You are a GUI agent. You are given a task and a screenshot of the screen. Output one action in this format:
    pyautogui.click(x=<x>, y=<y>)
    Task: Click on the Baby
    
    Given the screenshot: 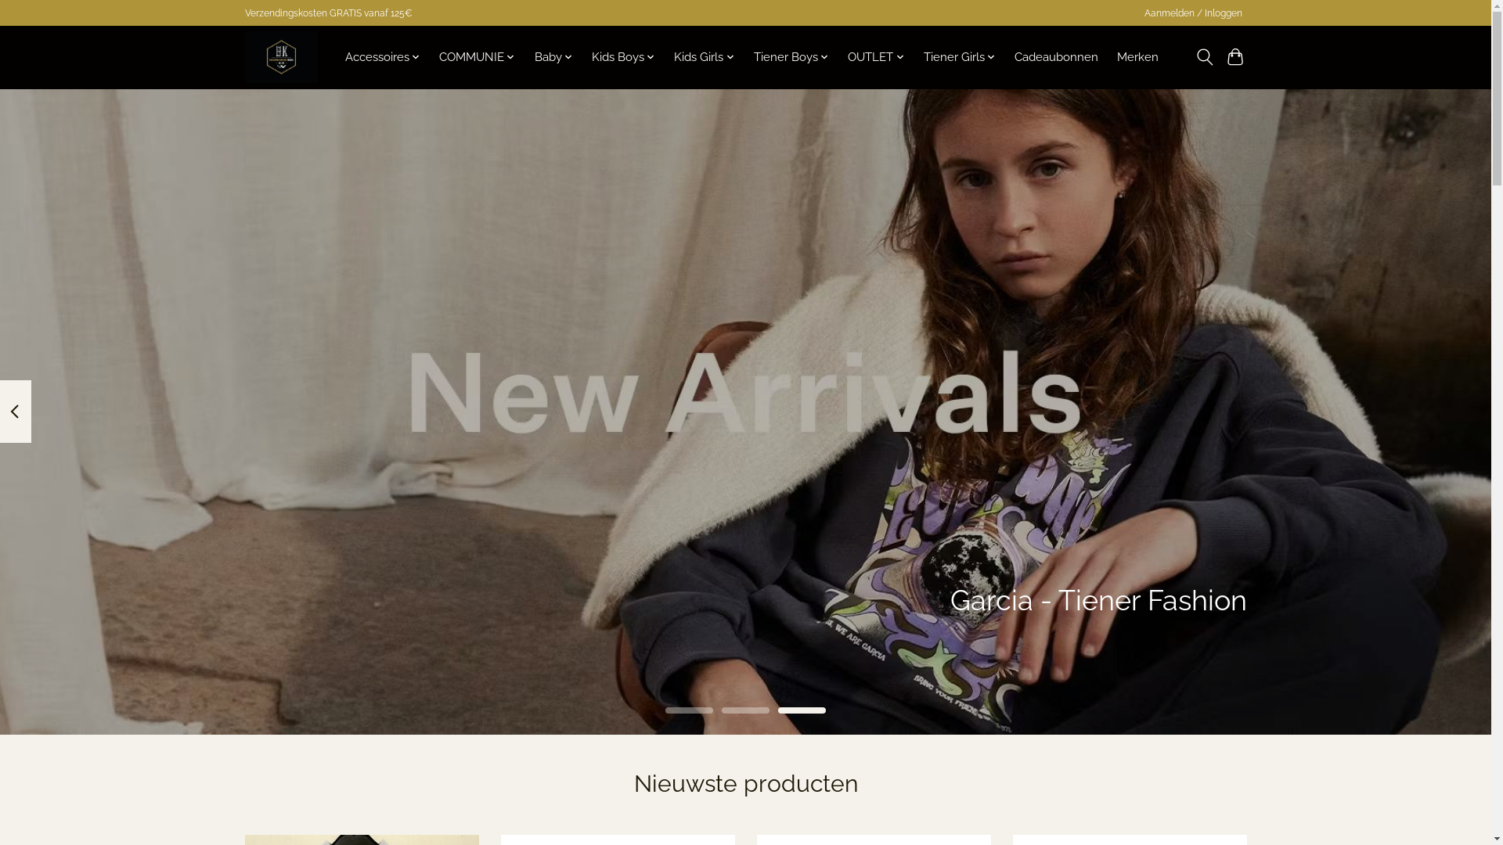 What is the action you would take?
    pyautogui.click(x=553, y=57)
    